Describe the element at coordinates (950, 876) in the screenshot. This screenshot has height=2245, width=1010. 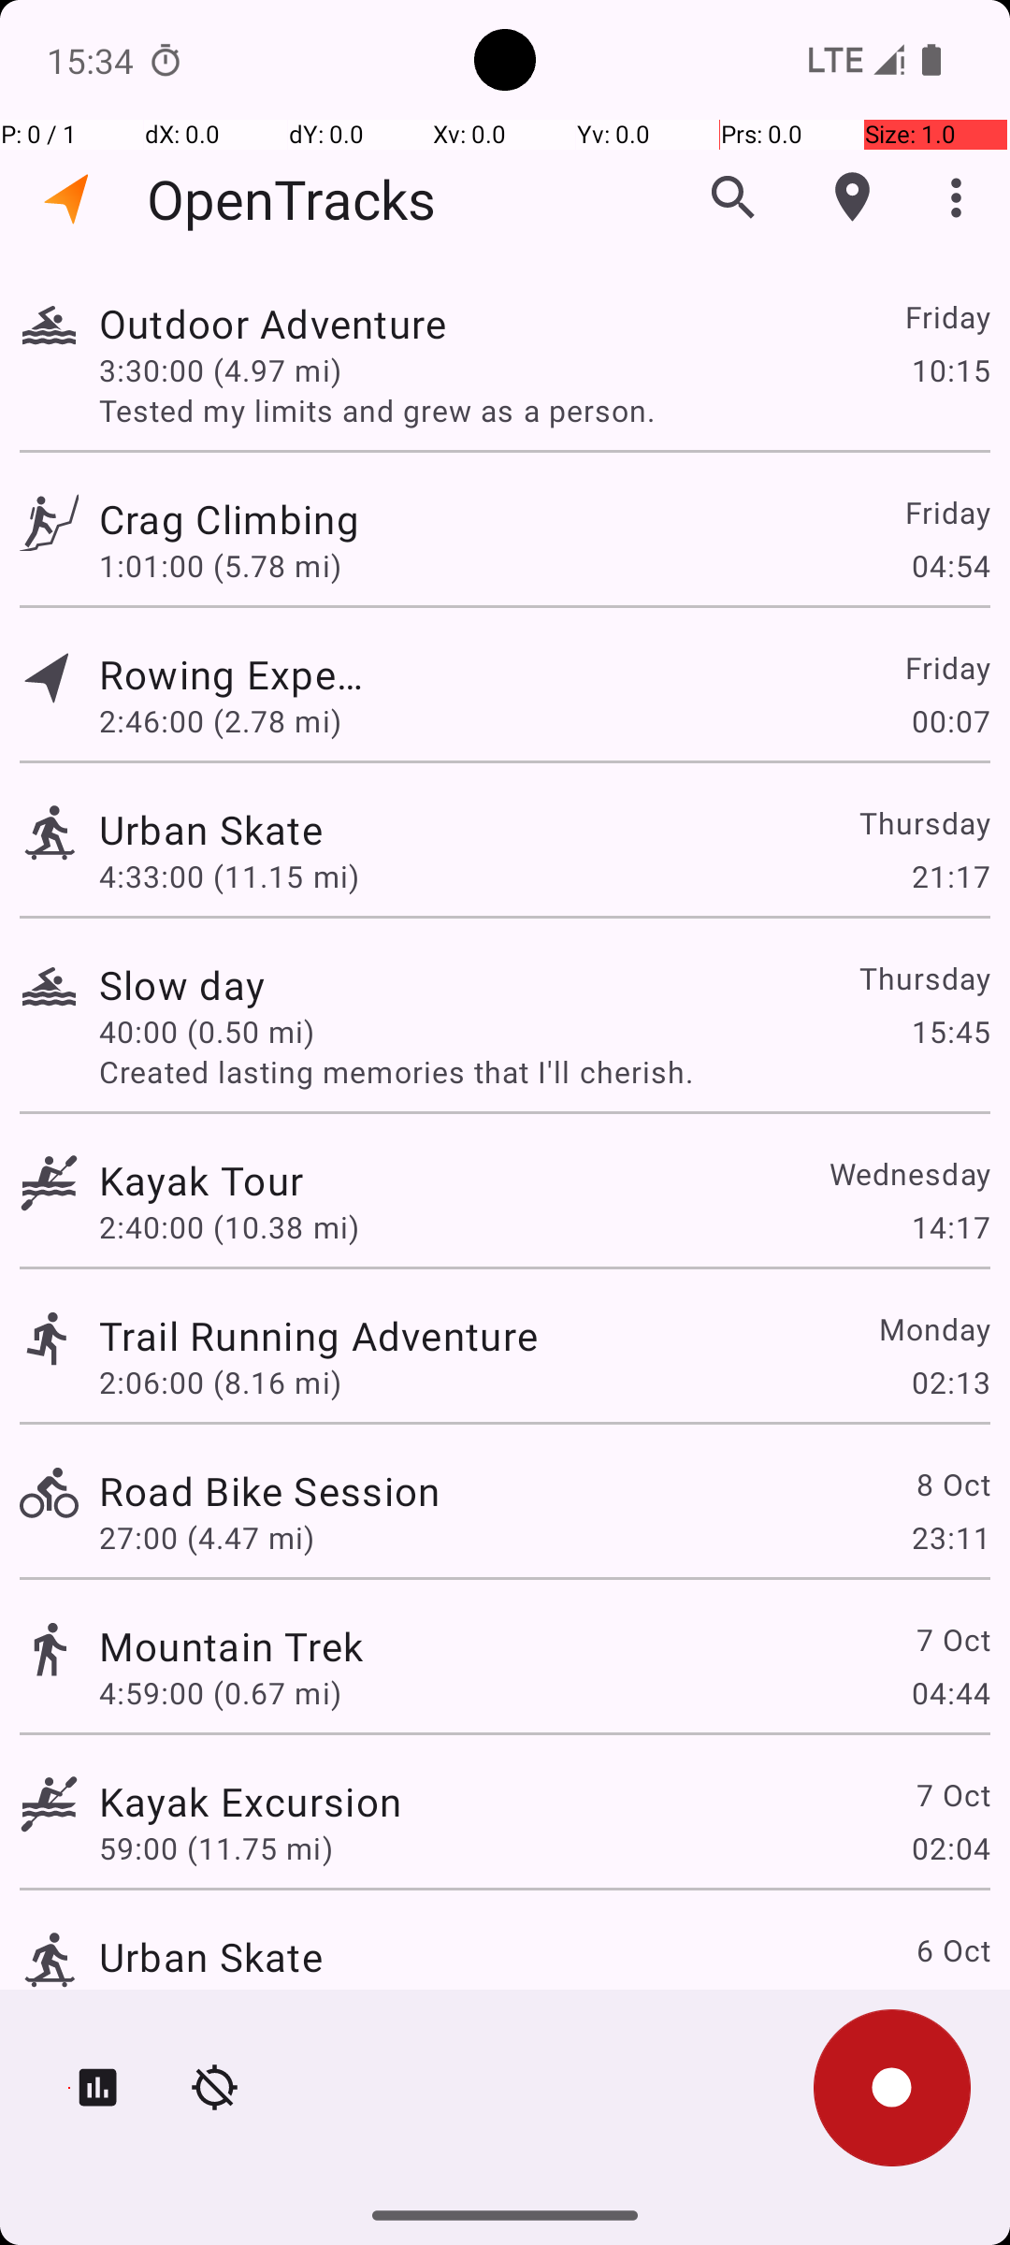
I see `21:17` at that location.